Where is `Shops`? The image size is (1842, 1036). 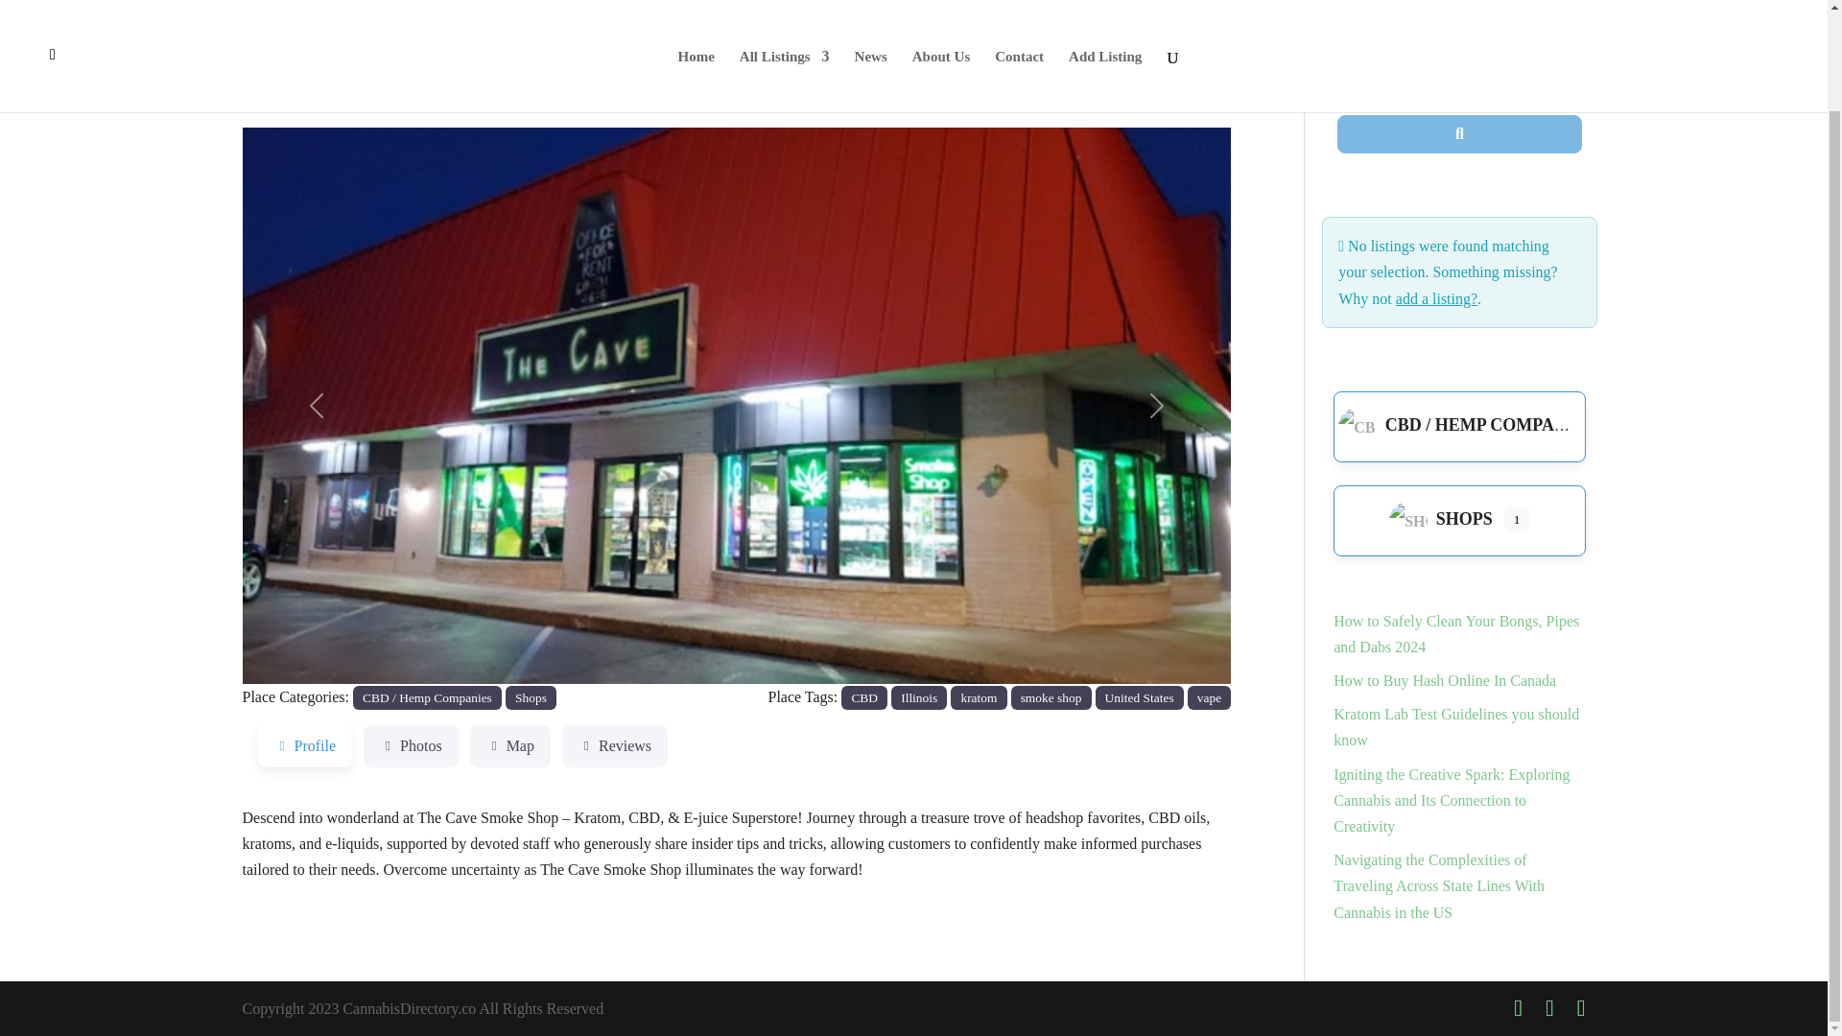 Shops is located at coordinates (530, 696).